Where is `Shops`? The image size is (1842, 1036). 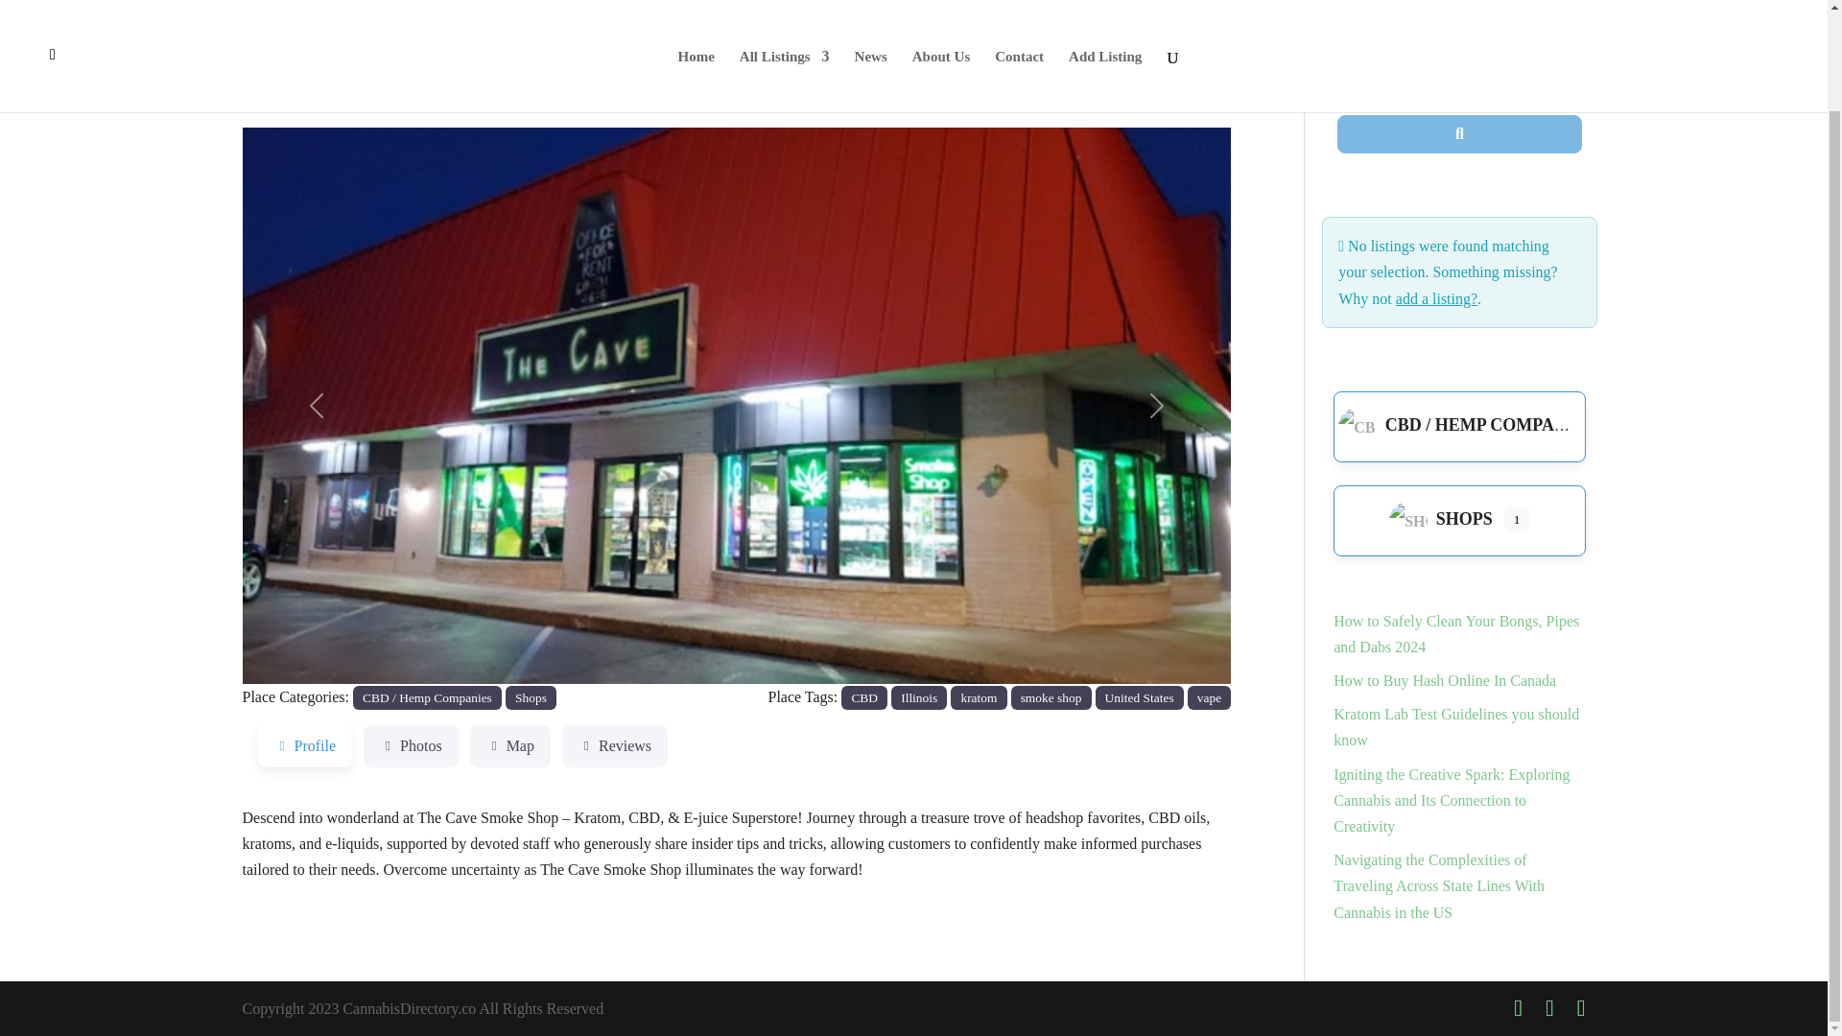 Shops is located at coordinates (530, 696).